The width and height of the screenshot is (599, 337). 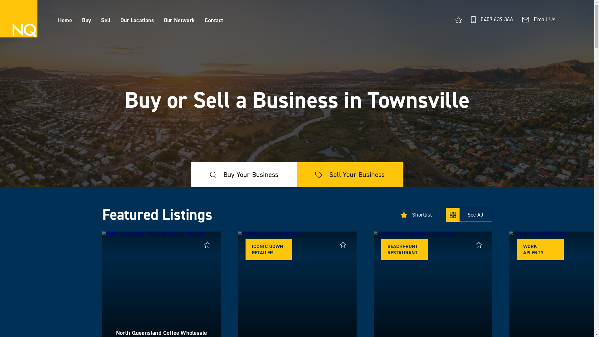 I want to click on Buy, so click(x=87, y=21).